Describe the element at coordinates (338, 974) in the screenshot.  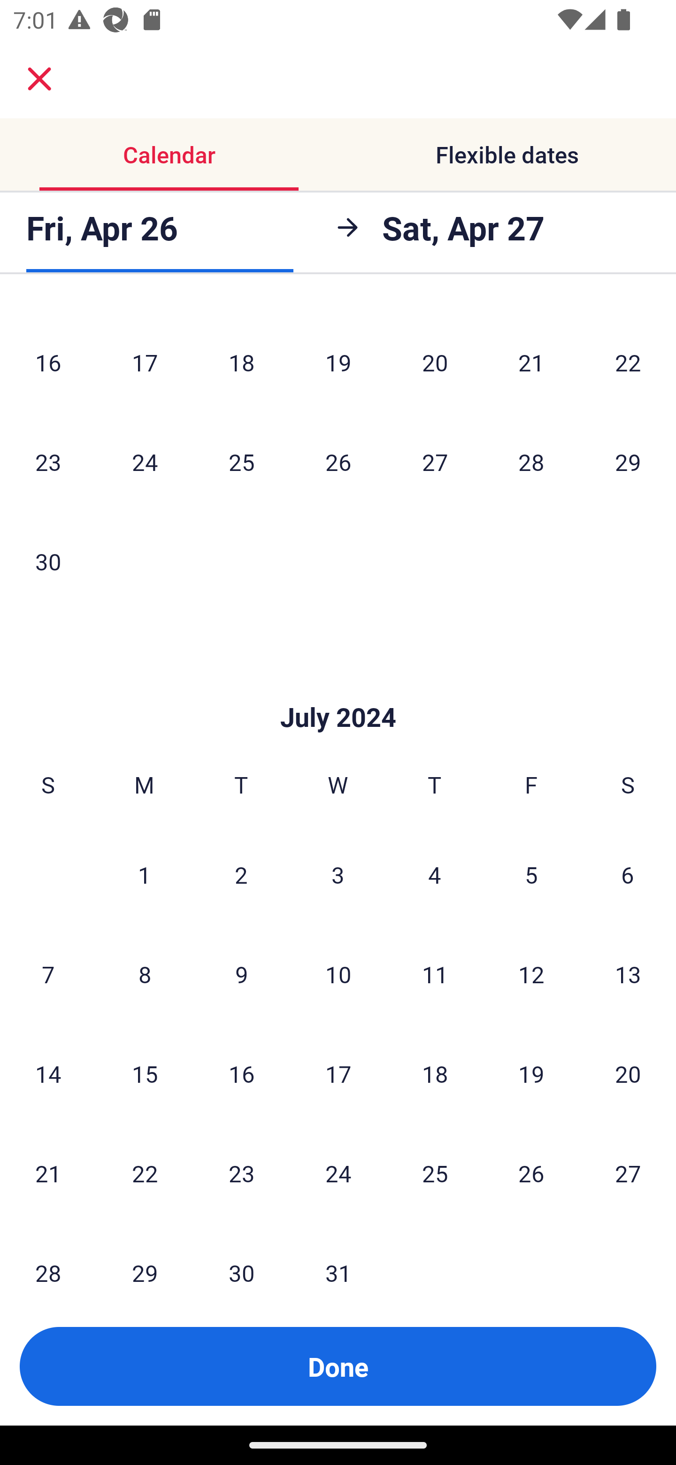
I see `10 Wednesday, July 10, 2024` at that location.